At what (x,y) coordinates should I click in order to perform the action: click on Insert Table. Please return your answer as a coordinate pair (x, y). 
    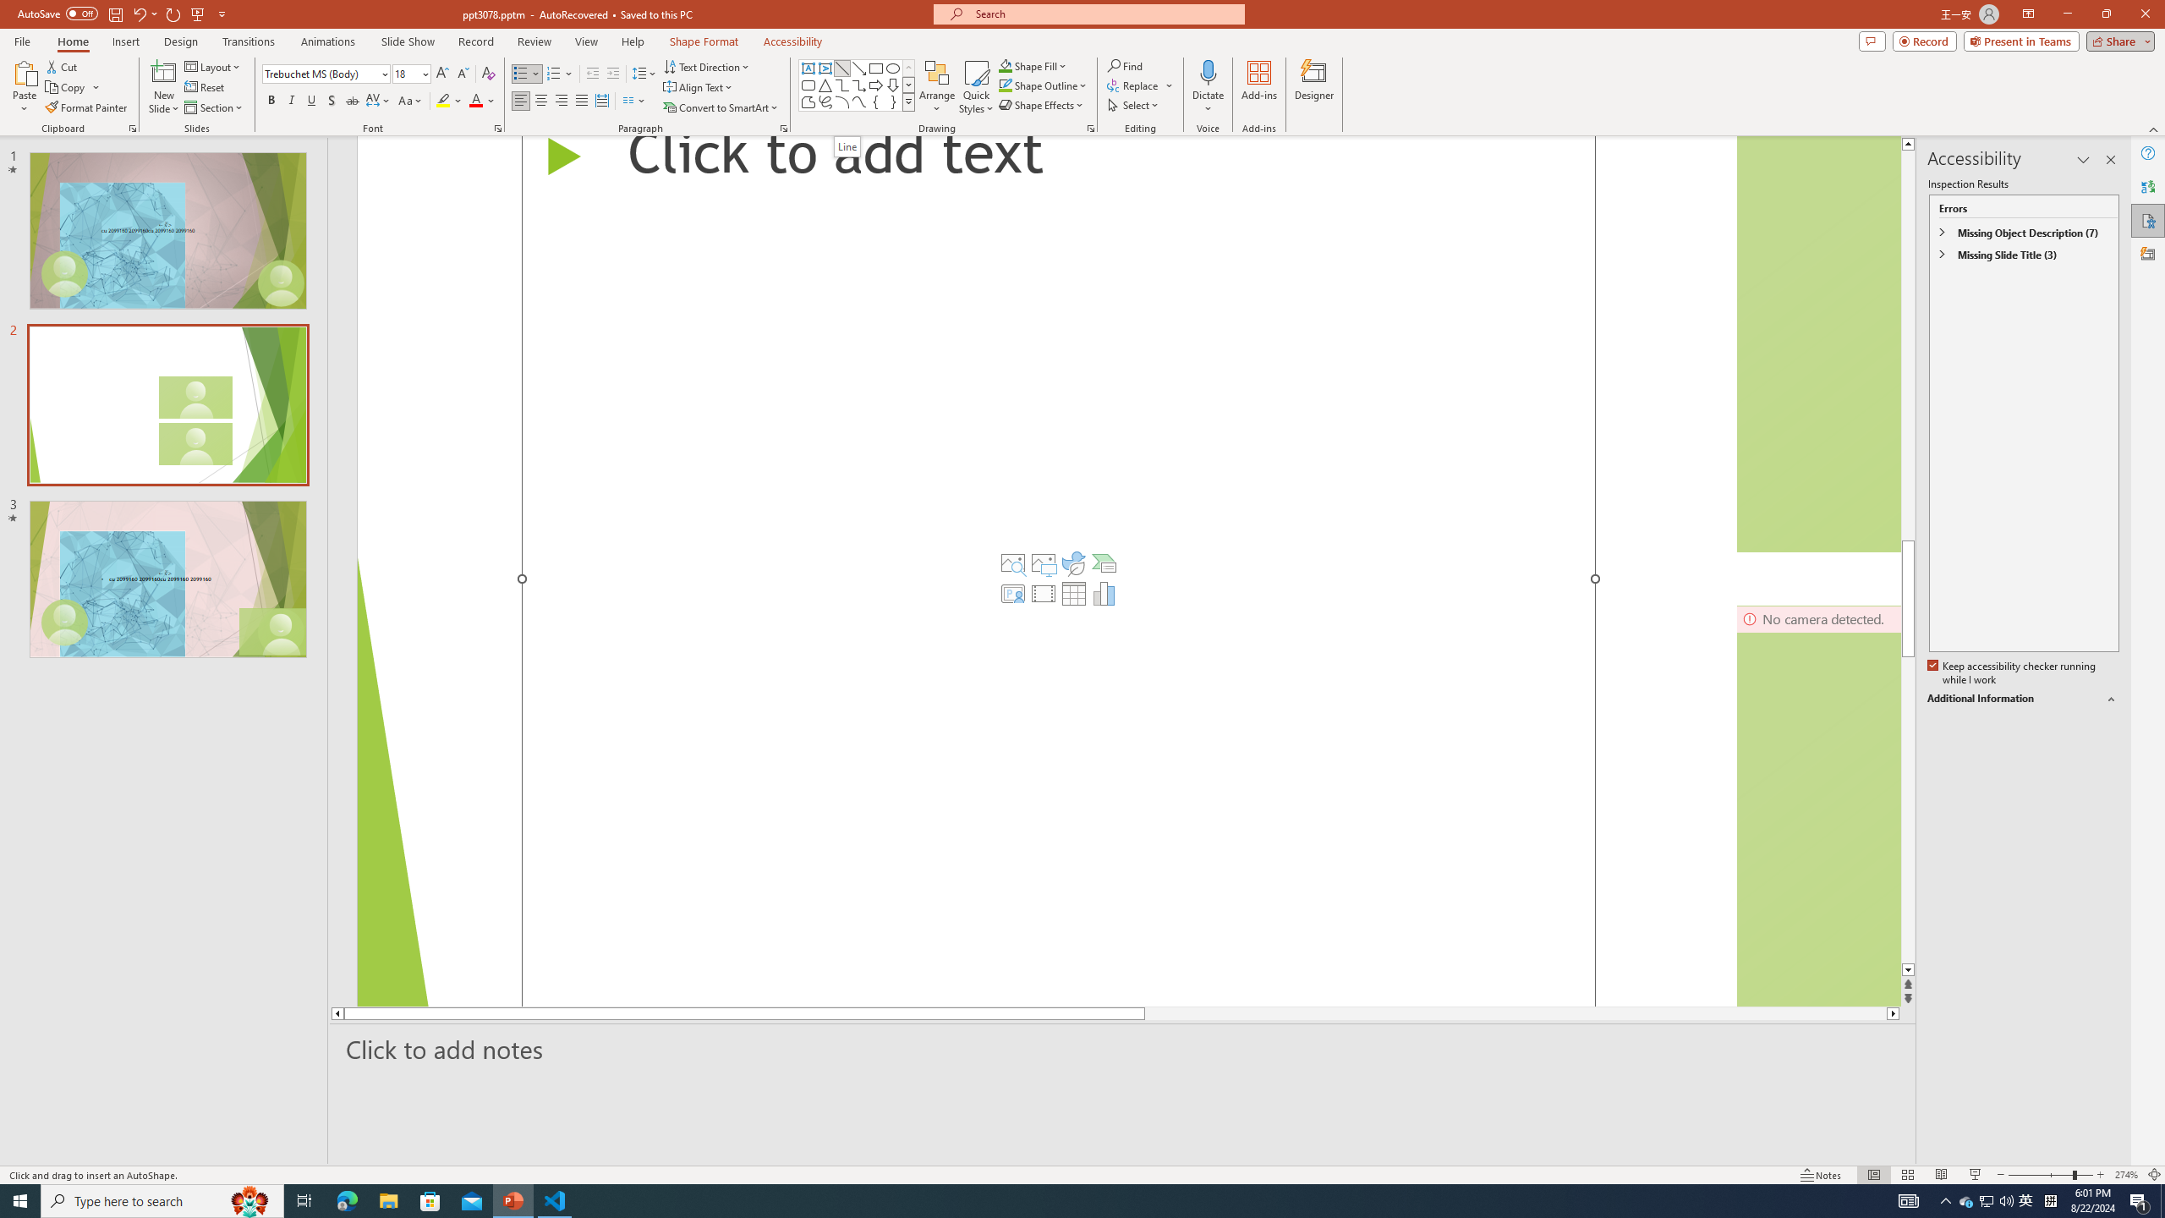
    Looking at the image, I should click on (1074, 594).